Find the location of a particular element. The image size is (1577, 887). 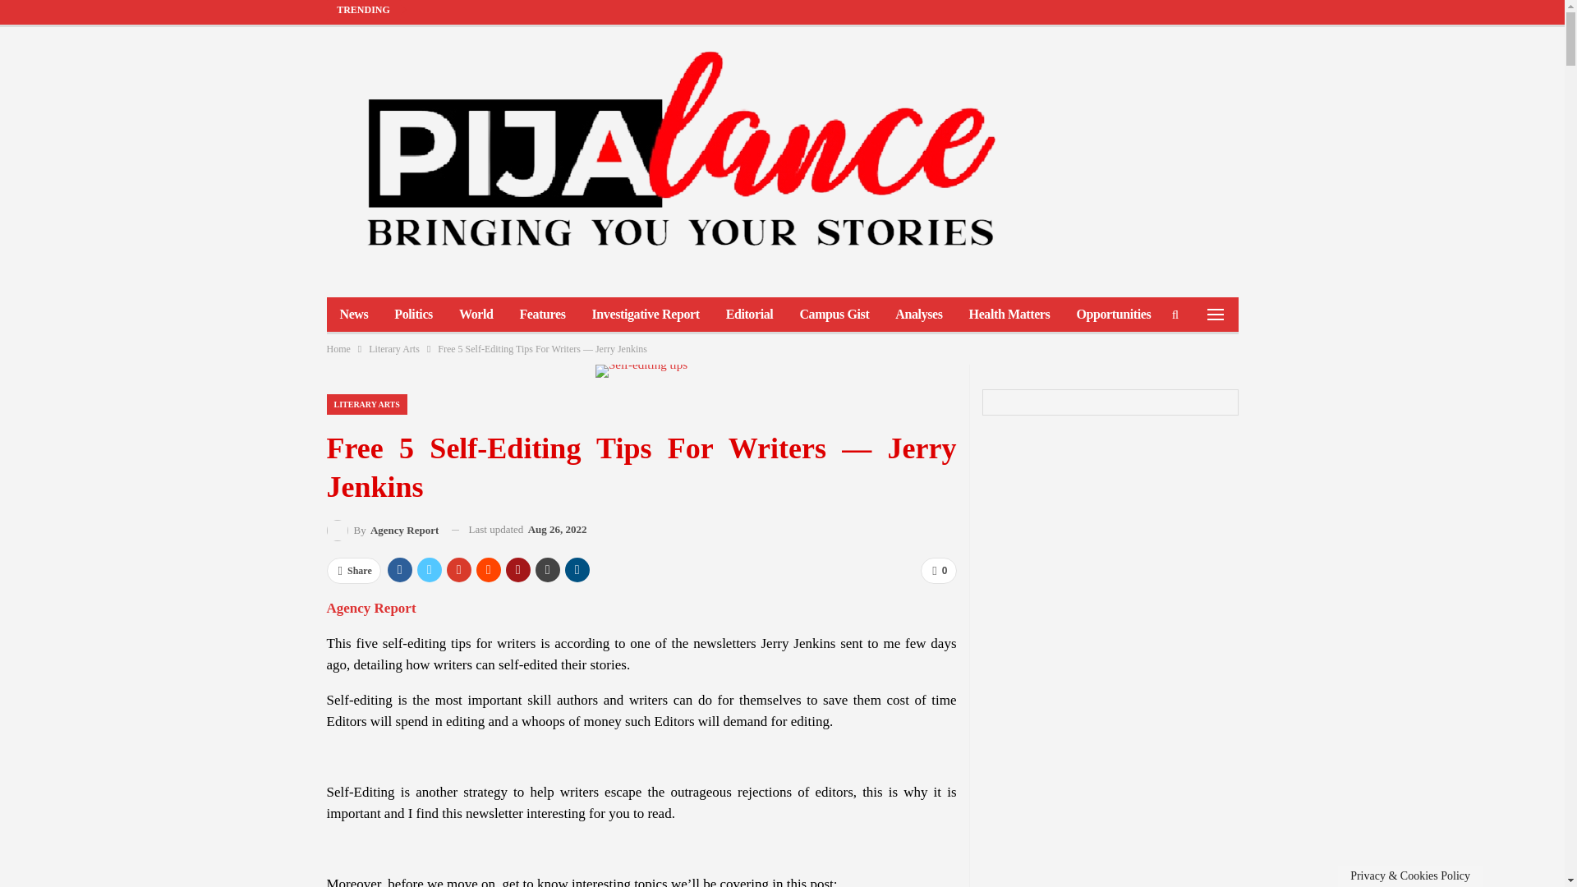

Features is located at coordinates (542, 314).